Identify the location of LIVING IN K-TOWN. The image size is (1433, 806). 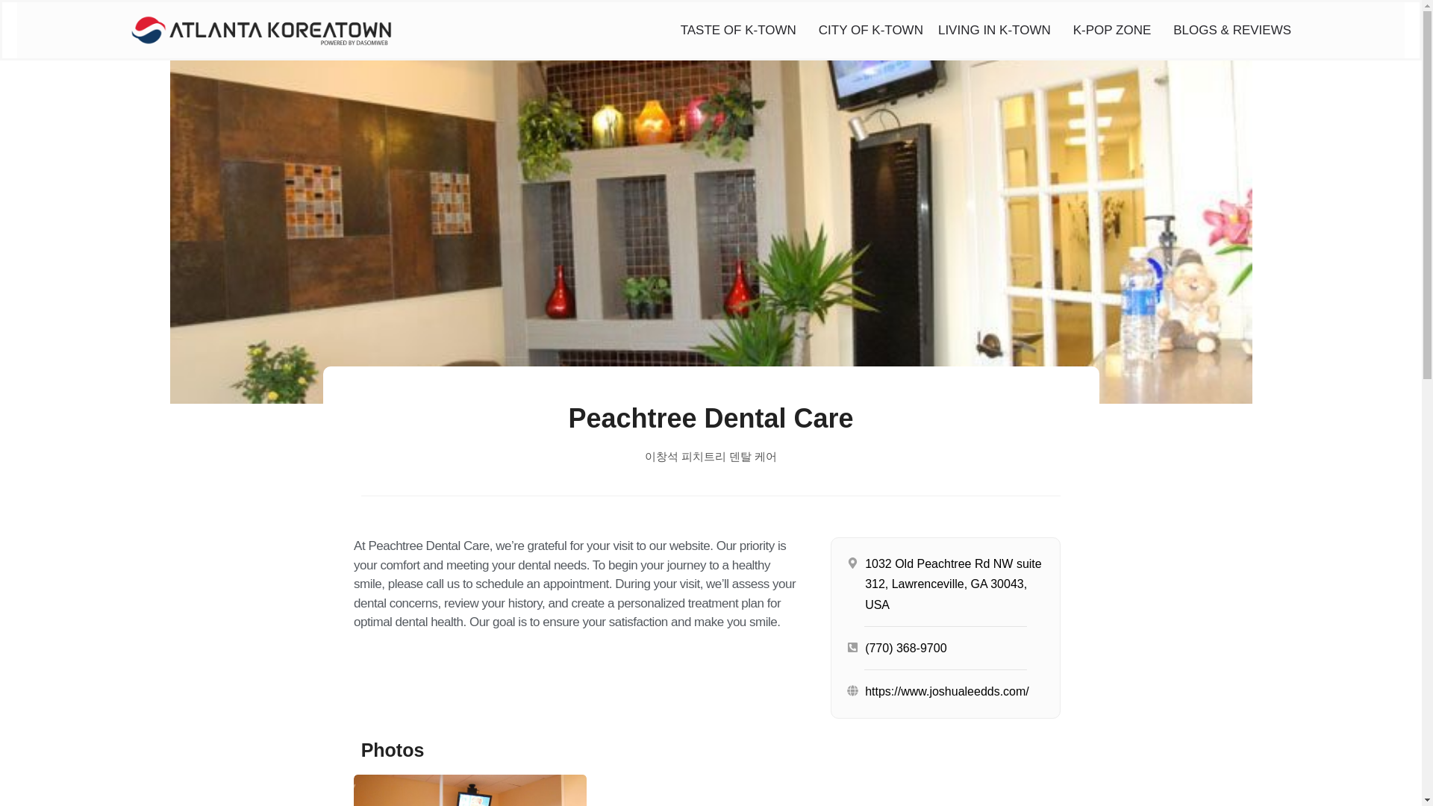
(999, 30).